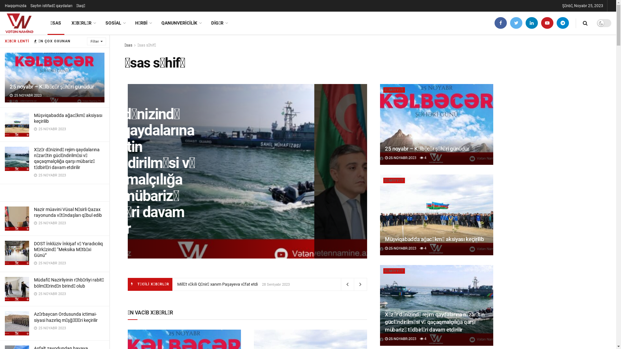 This screenshot has width=621, height=349. What do you see at coordinates (400, 158) in the screenshot?
I see `25 NOYABR 2023` at bounding box center [400, 158].